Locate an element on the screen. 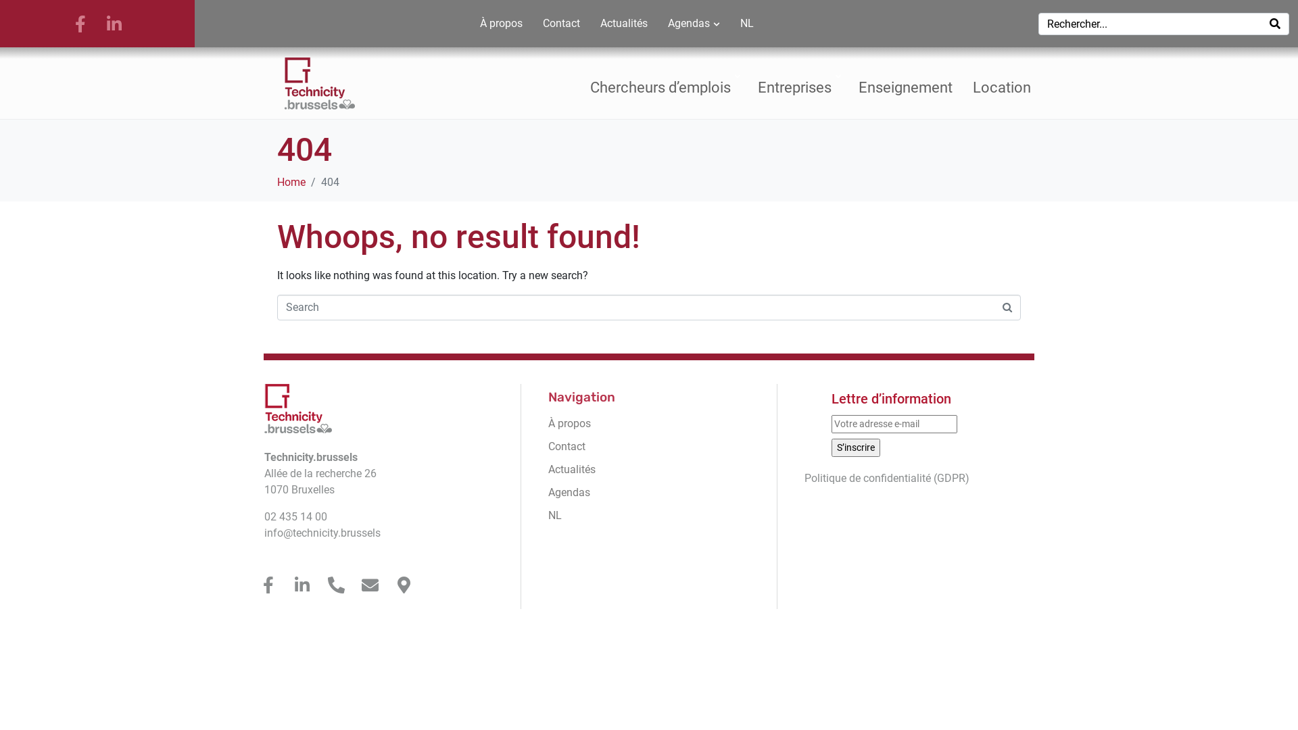 This screenshot has width=1298, height=730. 02 435 14 00 is located at coordinates (296, 516).